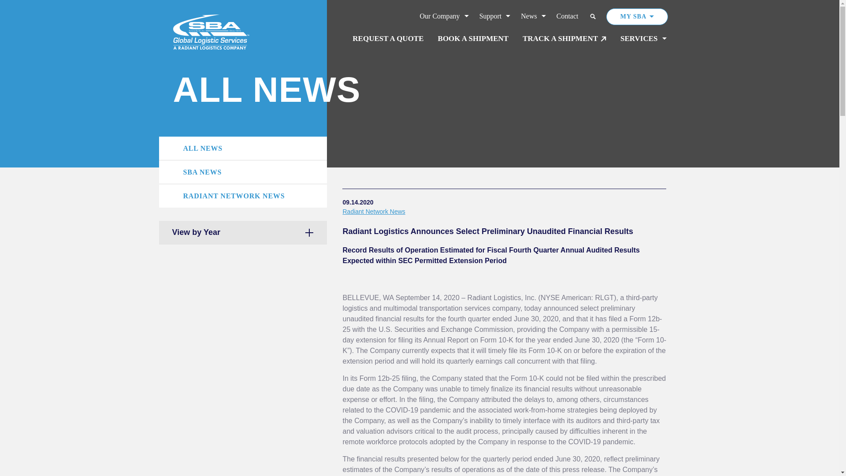 The image size is (846, 476). I want to click on Our Company, so click(444, 17).